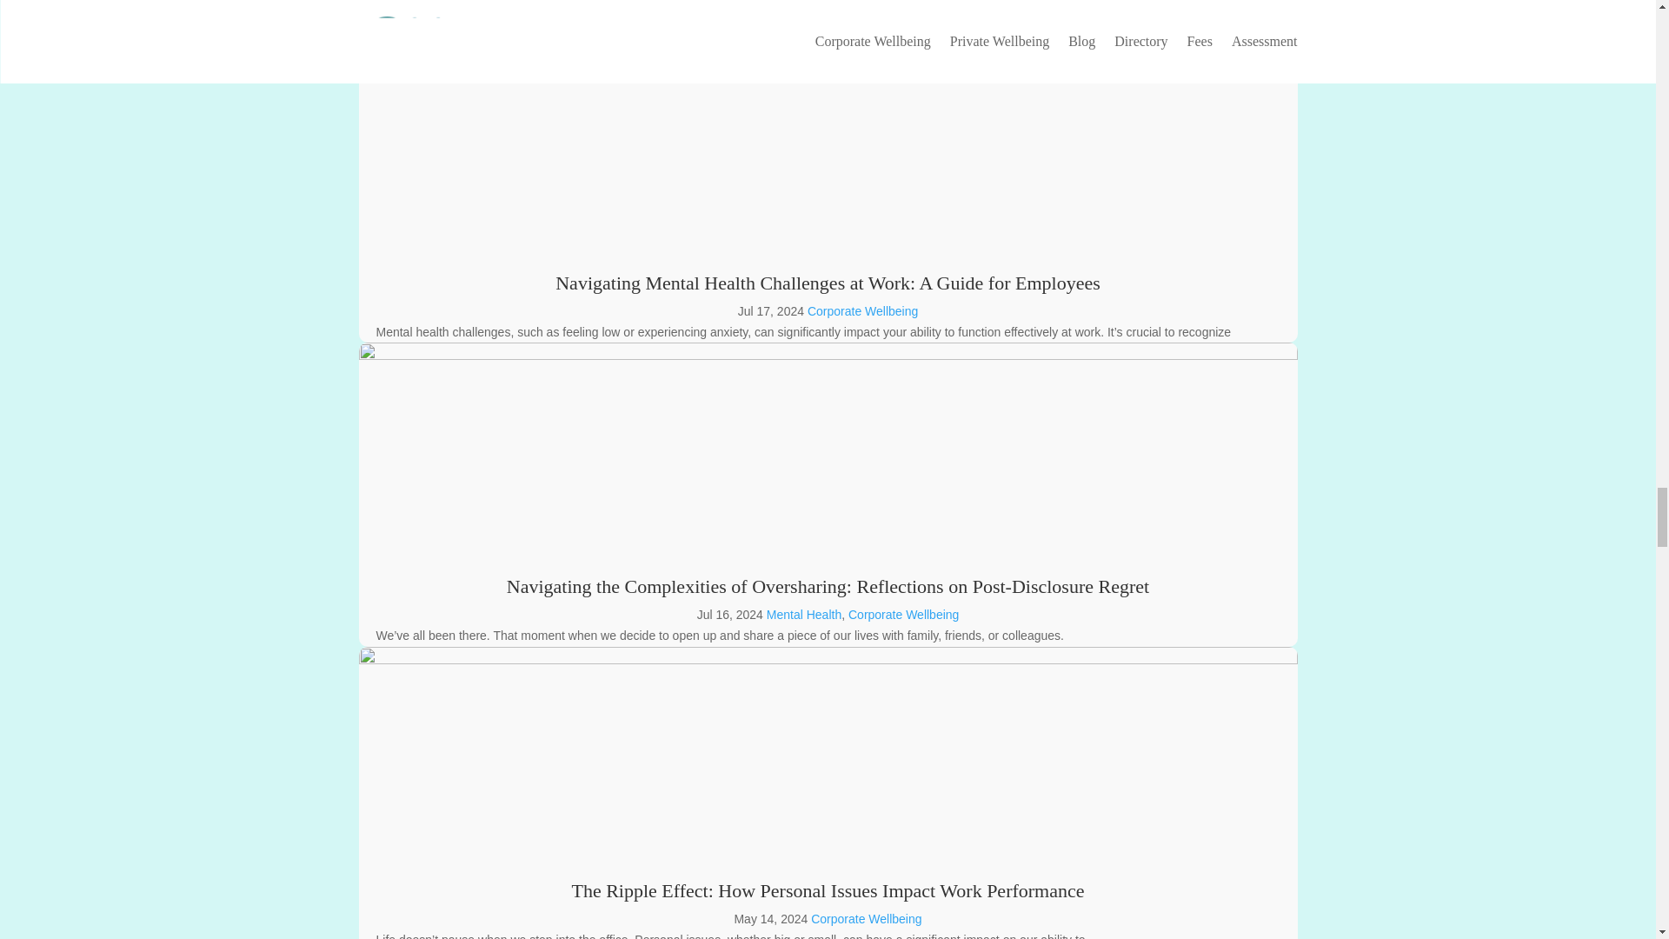 The width and height of the screenshot is (1669, 939). I want to click on Corporate Wellbeing, so click(862, 311).